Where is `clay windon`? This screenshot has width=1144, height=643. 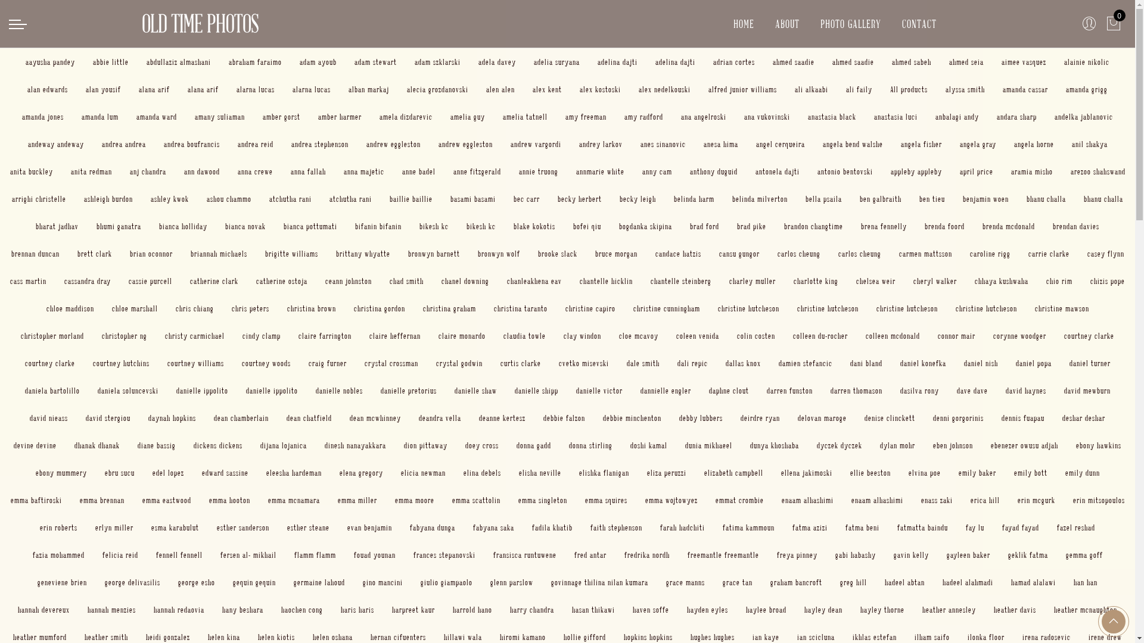
clay windon is located at coordinates (583, 336).